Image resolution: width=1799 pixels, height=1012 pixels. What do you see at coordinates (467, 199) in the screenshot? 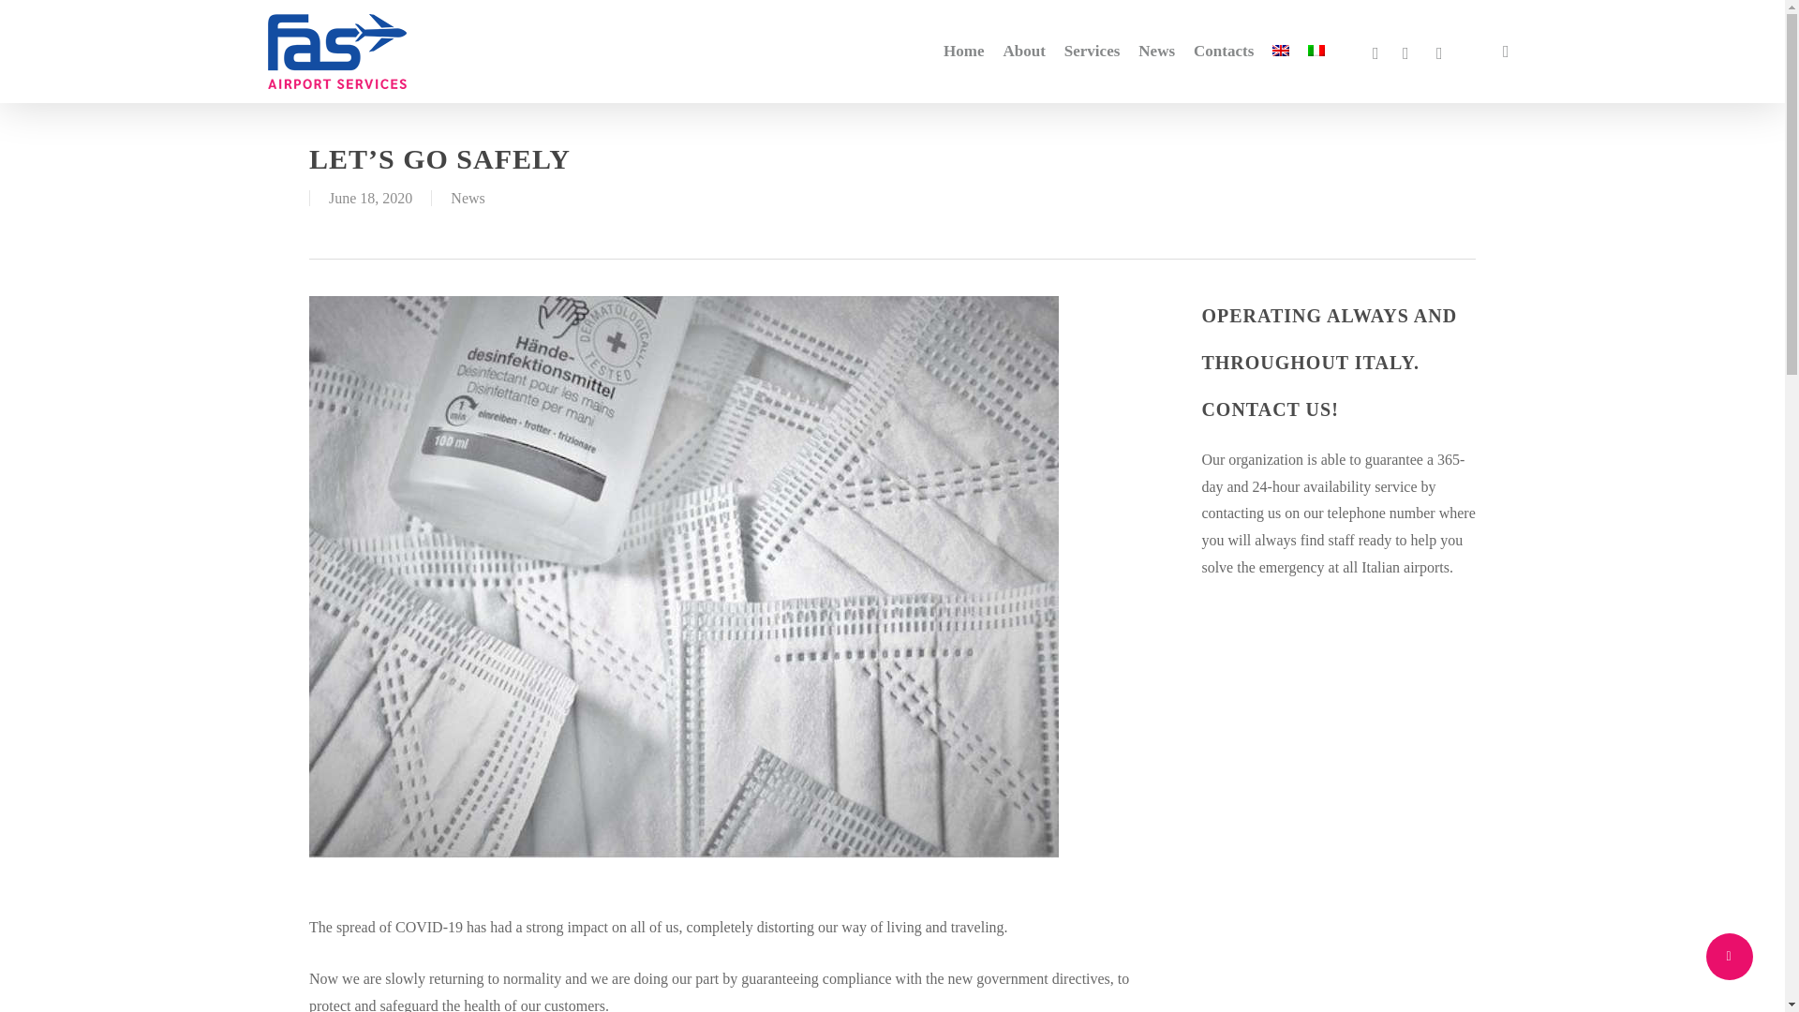
I see `News` at bounding box center [467, 199].